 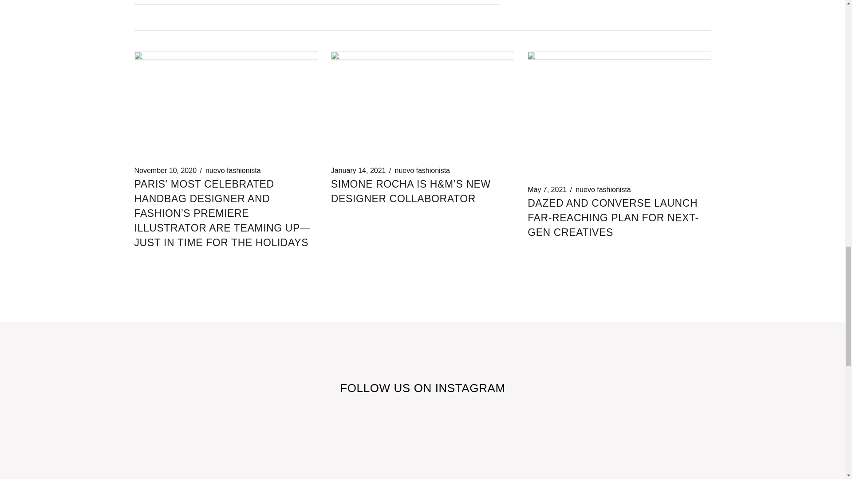 I want to click on nuevo fashionista, so click(x=233, y=170).